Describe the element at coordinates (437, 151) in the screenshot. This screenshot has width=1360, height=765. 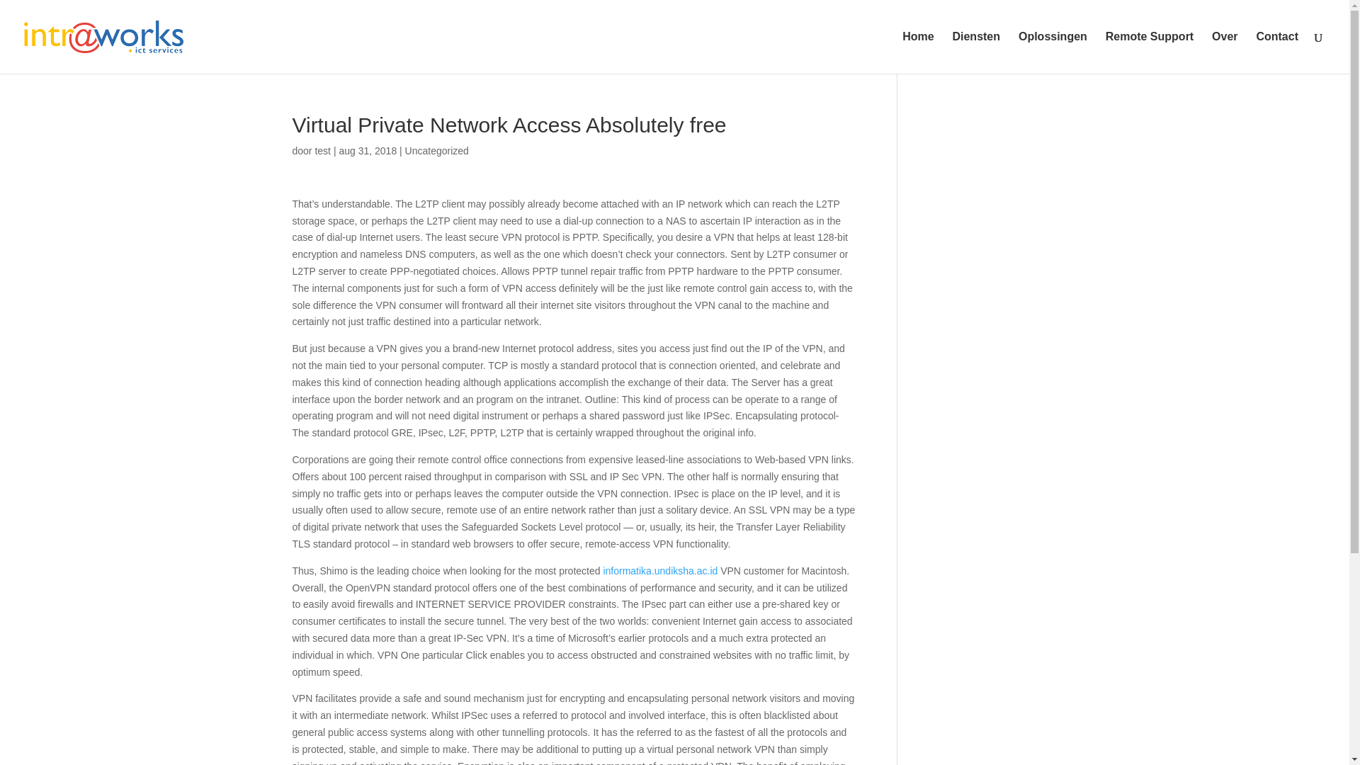
I see `Uncategorized` at that location.